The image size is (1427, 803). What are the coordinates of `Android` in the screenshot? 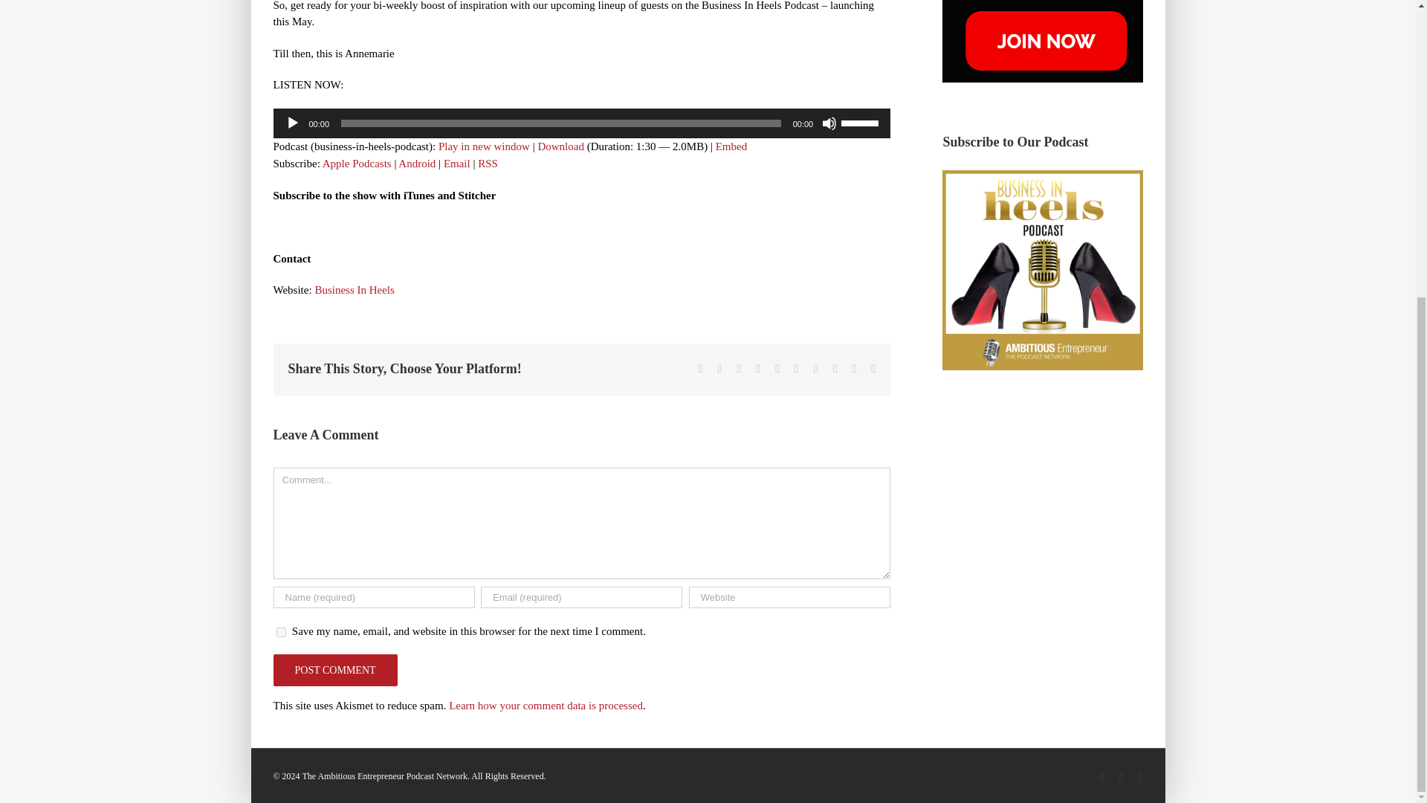 It's located at (416, 163).